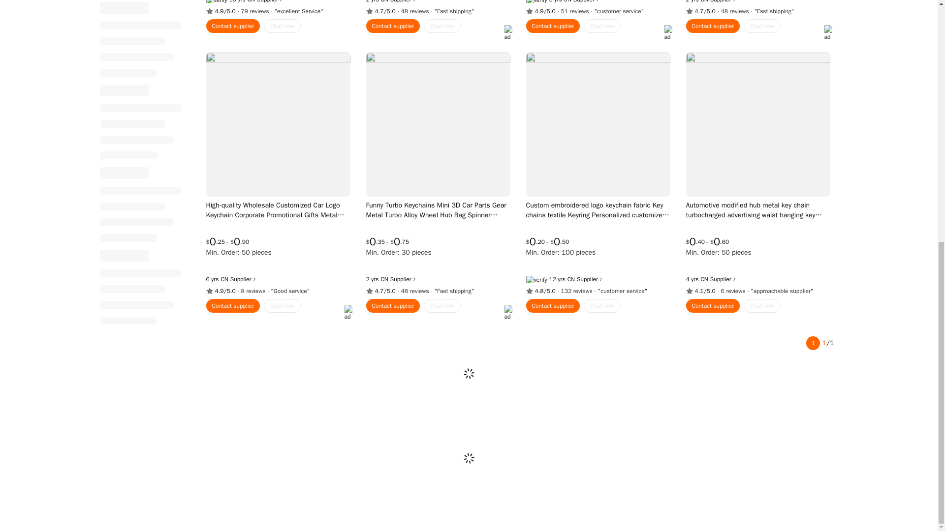  What do you see at coordinates (704, 279) in the screenshot?
I see `Yiwu Jiunuo Crafts Co., Ltd.` at bounding box center [704, 279].